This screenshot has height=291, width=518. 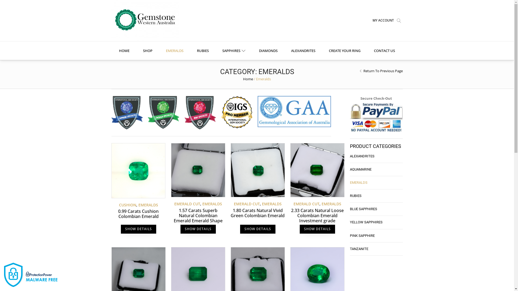 I want to click on 0.99 Carats Cushion Colombian Emerald, so click(x=138, y=214).